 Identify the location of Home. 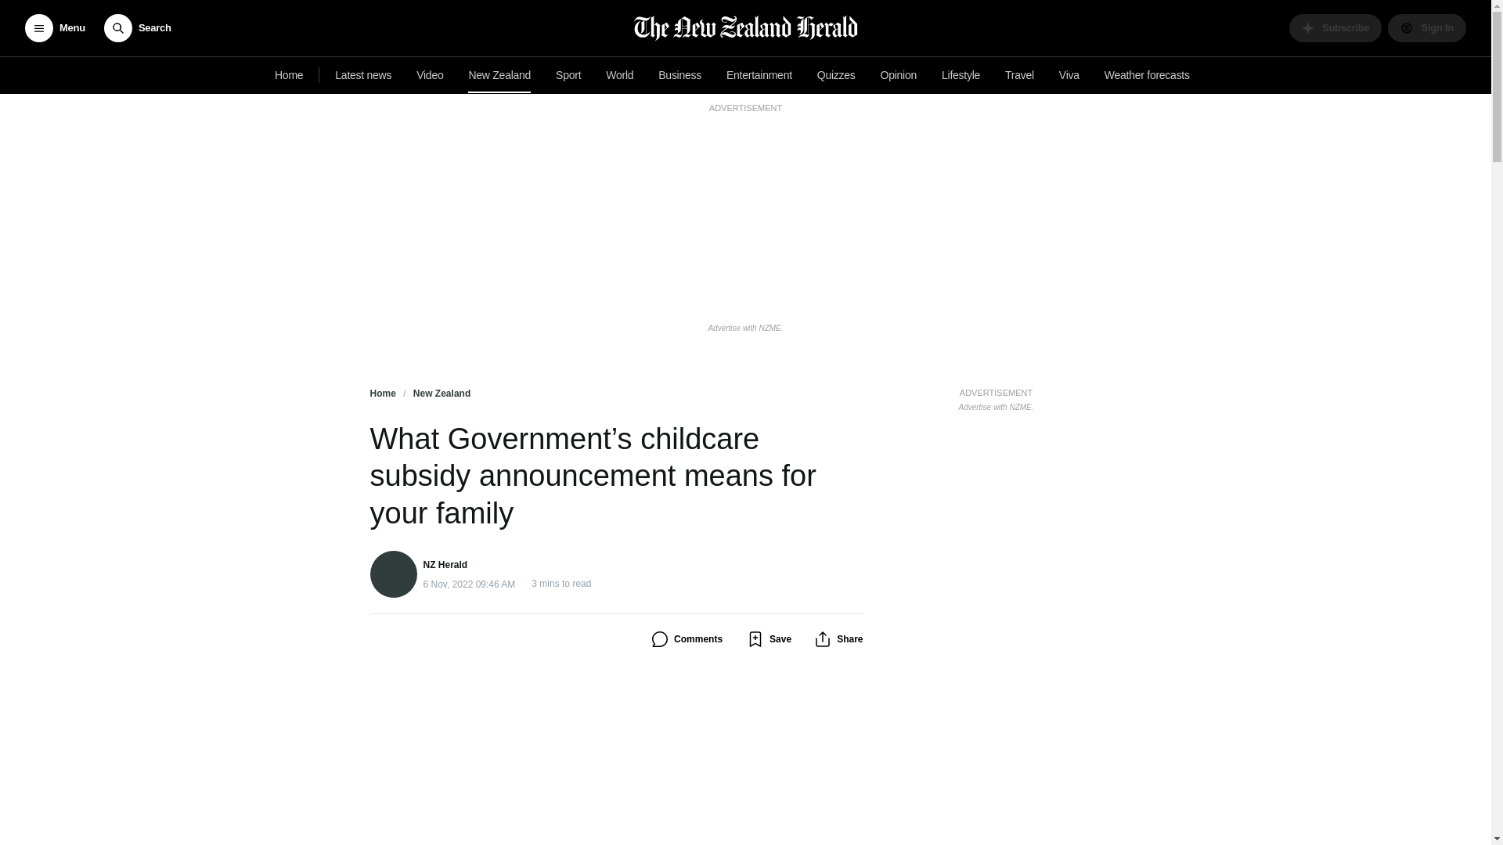
(836, 75).